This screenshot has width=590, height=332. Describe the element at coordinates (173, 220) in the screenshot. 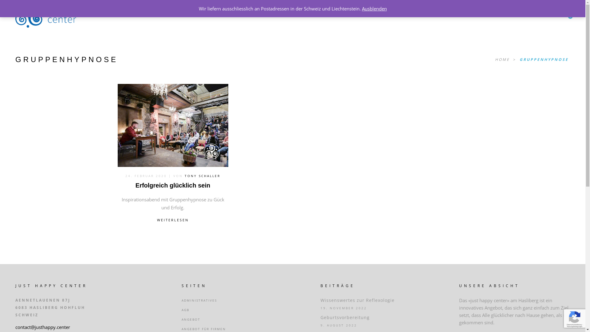

I see `WEITERLESEN` at that location.